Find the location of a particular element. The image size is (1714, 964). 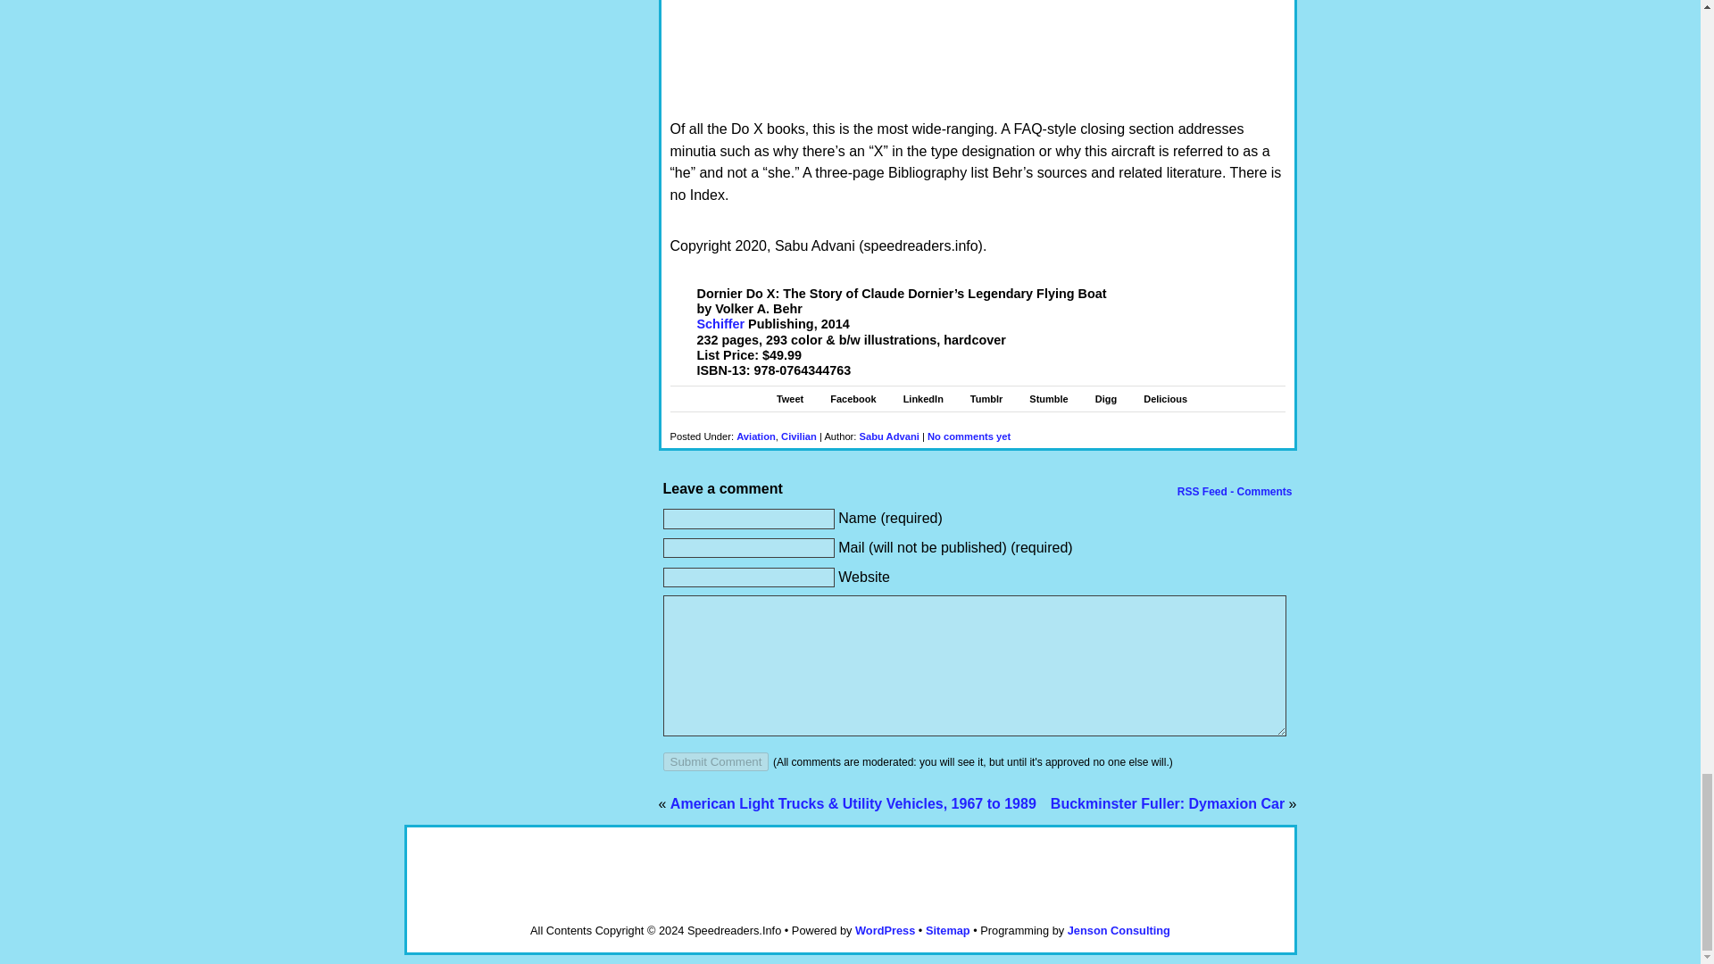

Share on Facebook is located at coordinates (853, 398).